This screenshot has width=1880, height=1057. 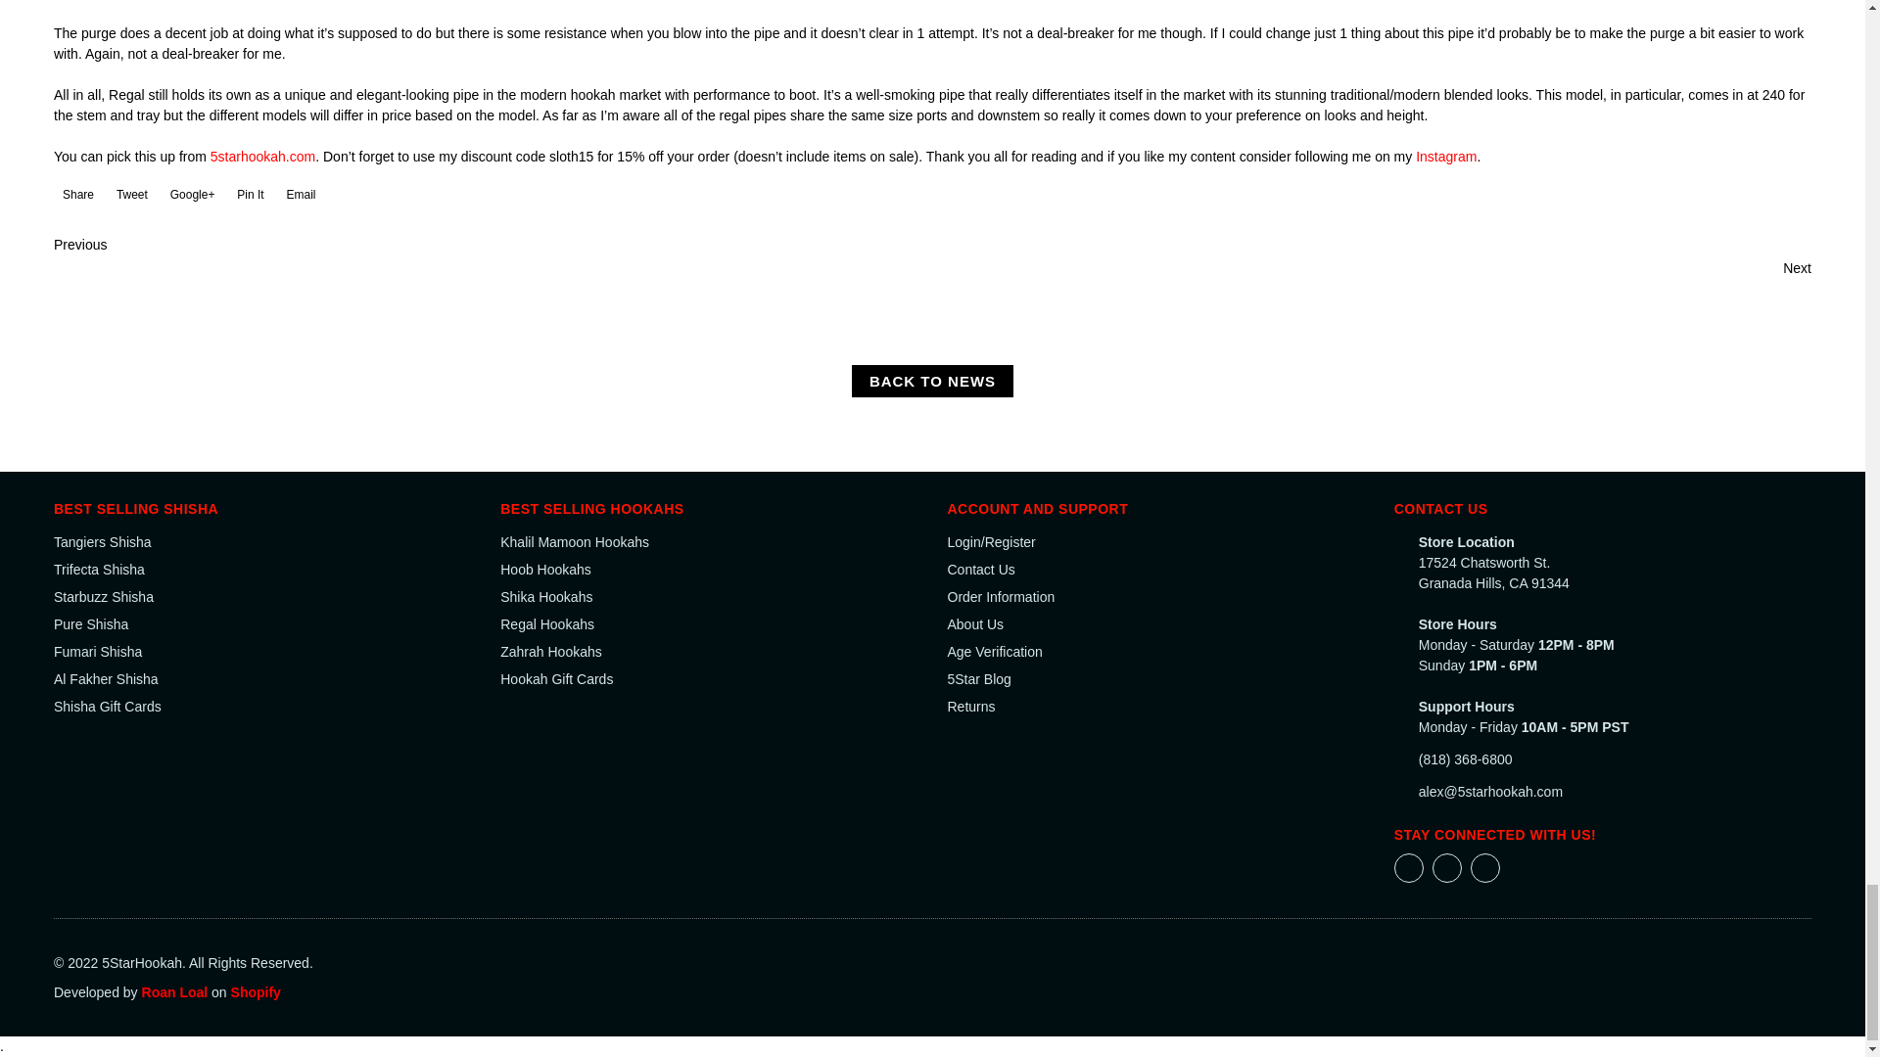 I want to click on Share on Facebook, so click(x=76, y=201).